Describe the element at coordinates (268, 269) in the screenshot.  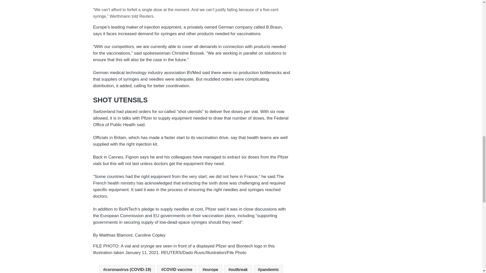
I see `pandemic` at that location.